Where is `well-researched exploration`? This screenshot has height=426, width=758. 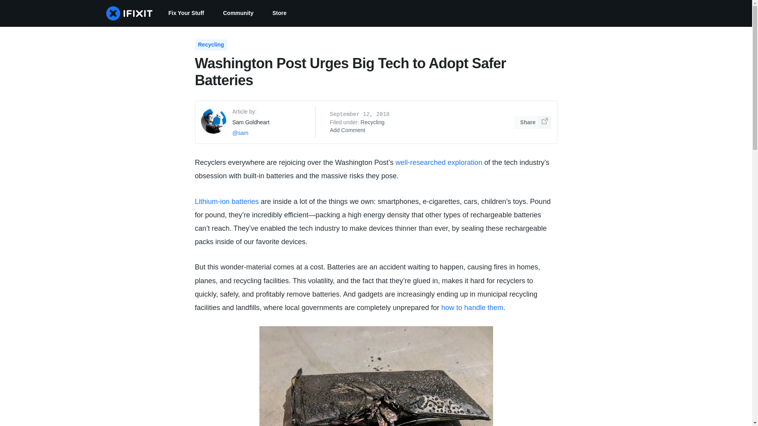
well-researched exploration is located at coordinates (439, 163).